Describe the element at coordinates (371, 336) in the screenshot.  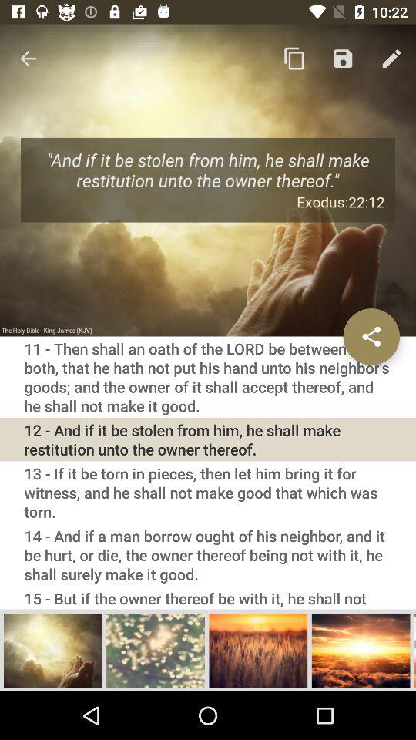
I see `share icon` at that location.